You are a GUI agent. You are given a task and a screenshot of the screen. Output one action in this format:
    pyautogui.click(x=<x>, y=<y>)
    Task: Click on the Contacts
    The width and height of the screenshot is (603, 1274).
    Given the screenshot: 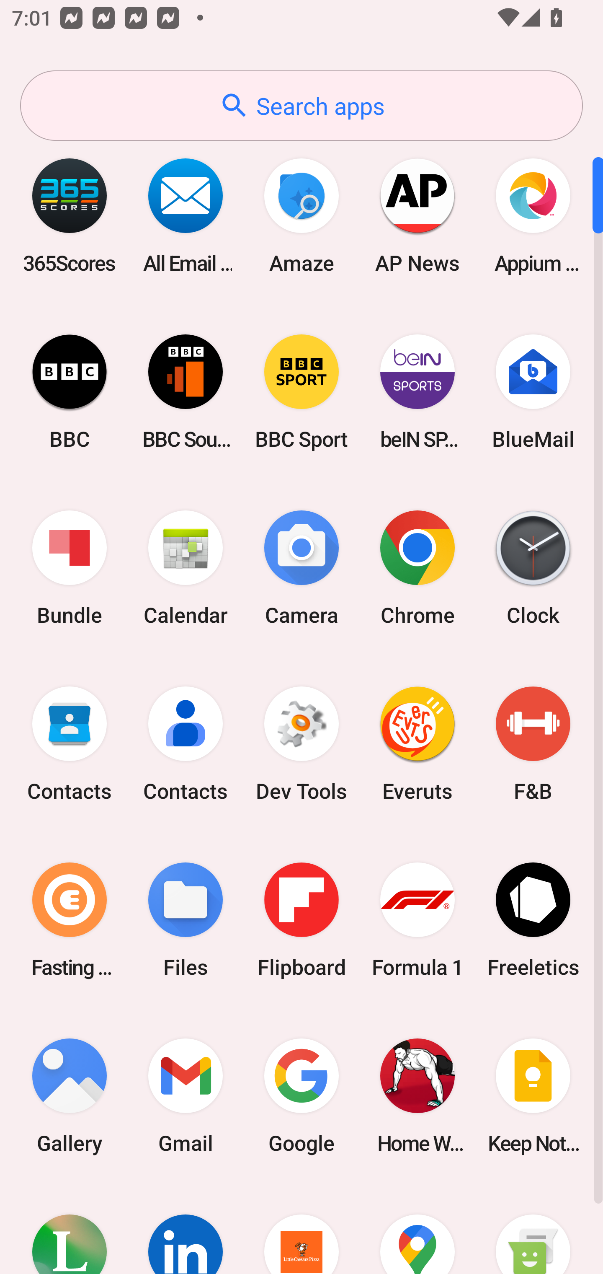 What is the action you would take?
    pyautogui.click(x=186, y=744)
    